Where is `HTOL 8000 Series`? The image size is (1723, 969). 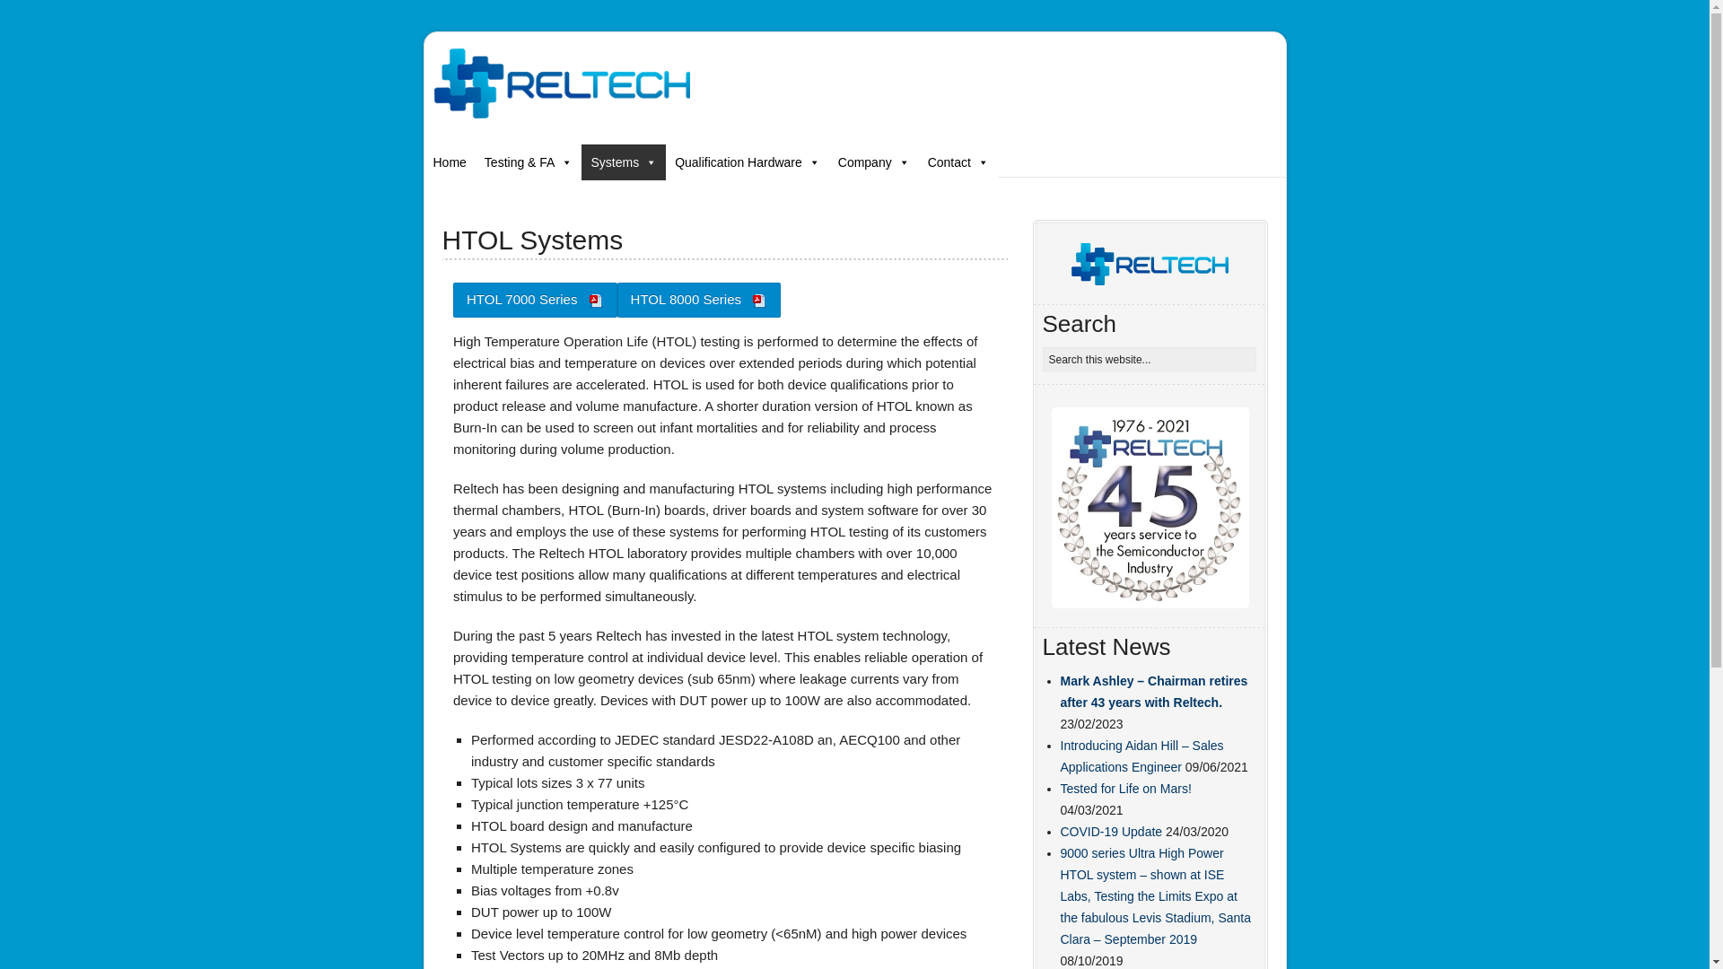 HTOL 8000 Series is located at coordinates (699, 298).